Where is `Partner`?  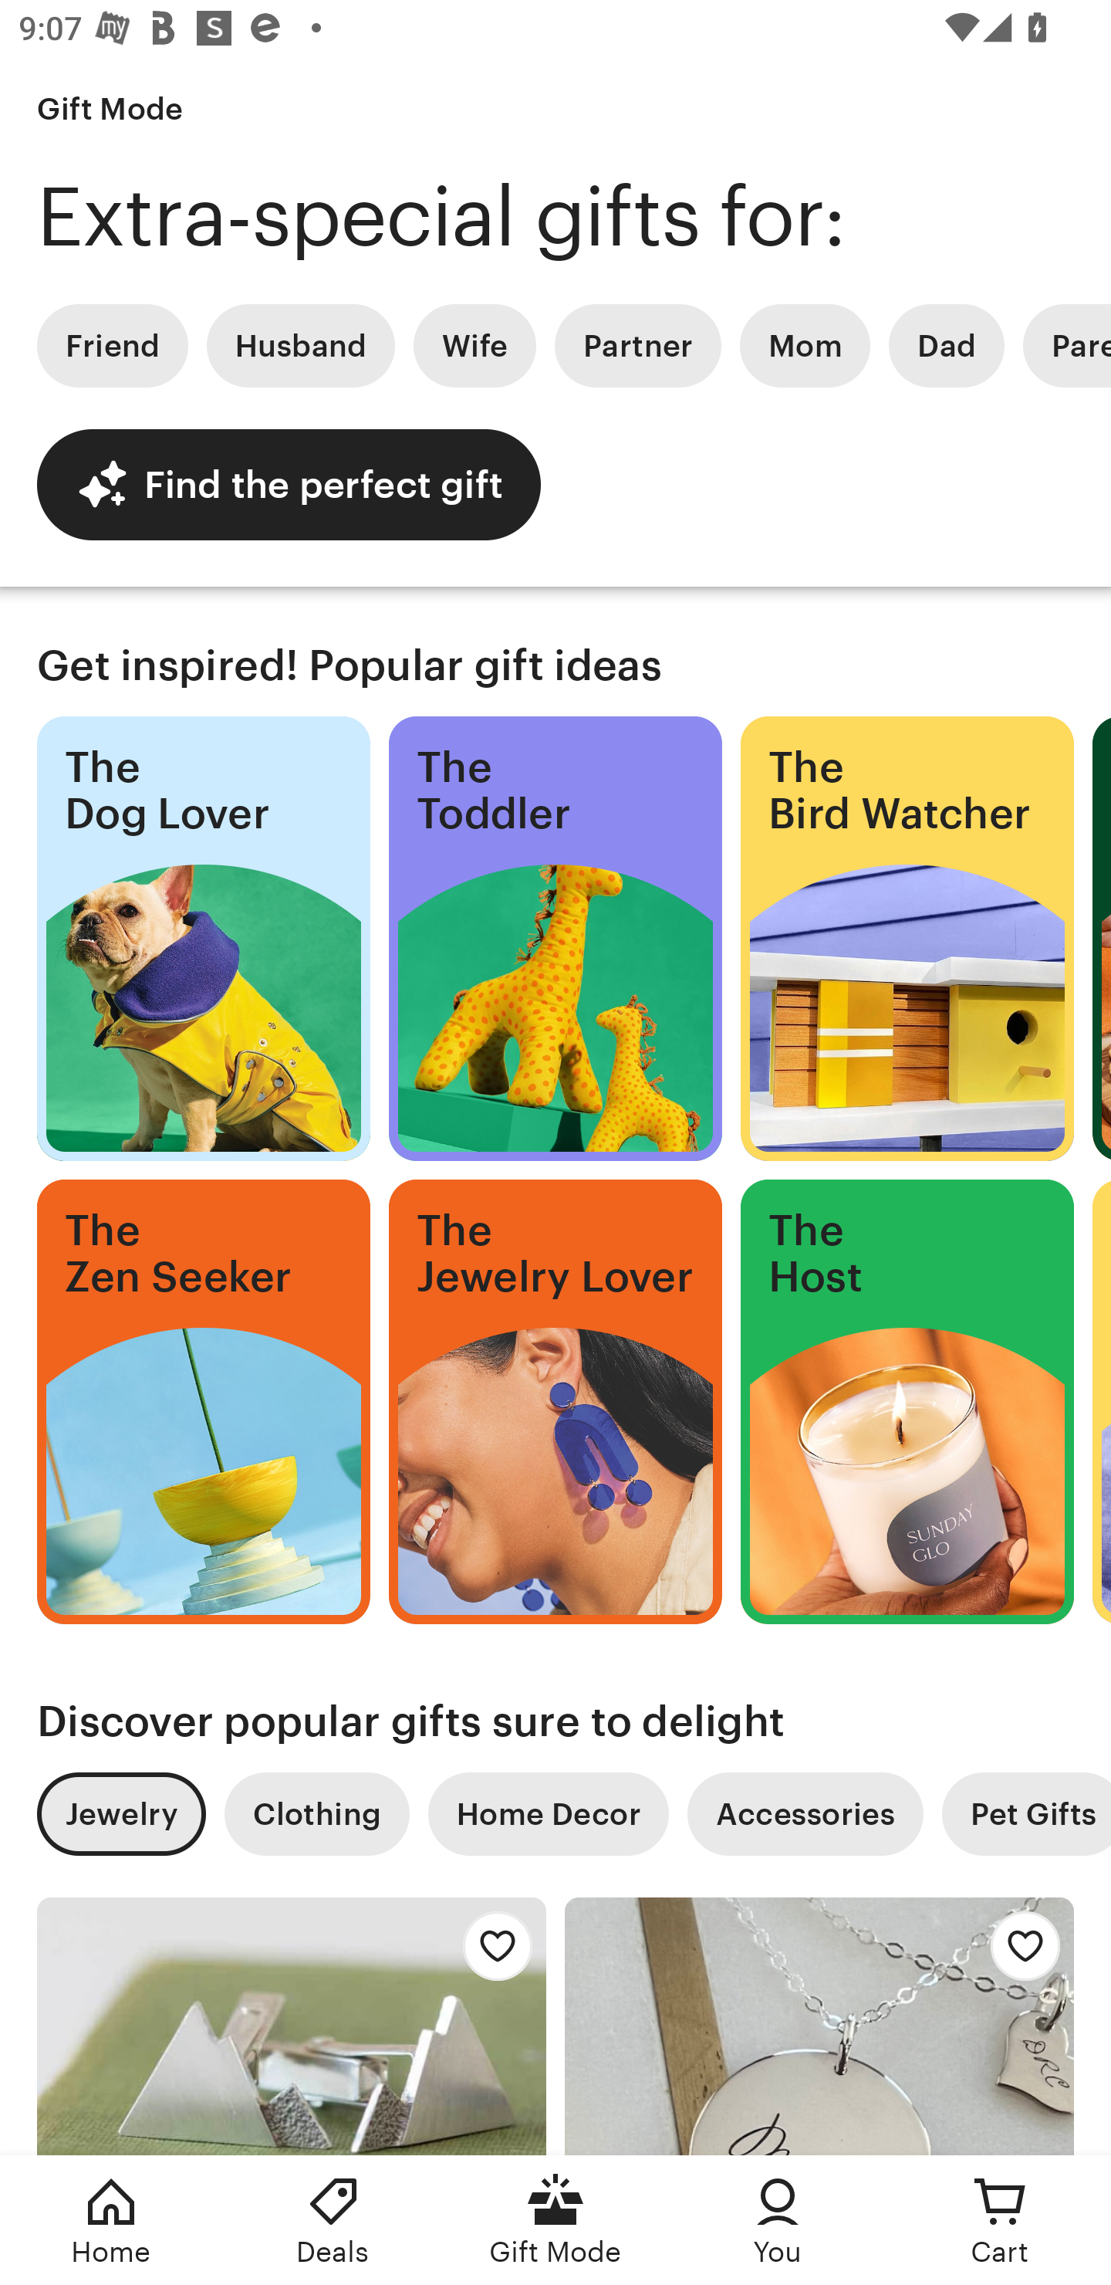 Partner is located at coordinates (637, 346).